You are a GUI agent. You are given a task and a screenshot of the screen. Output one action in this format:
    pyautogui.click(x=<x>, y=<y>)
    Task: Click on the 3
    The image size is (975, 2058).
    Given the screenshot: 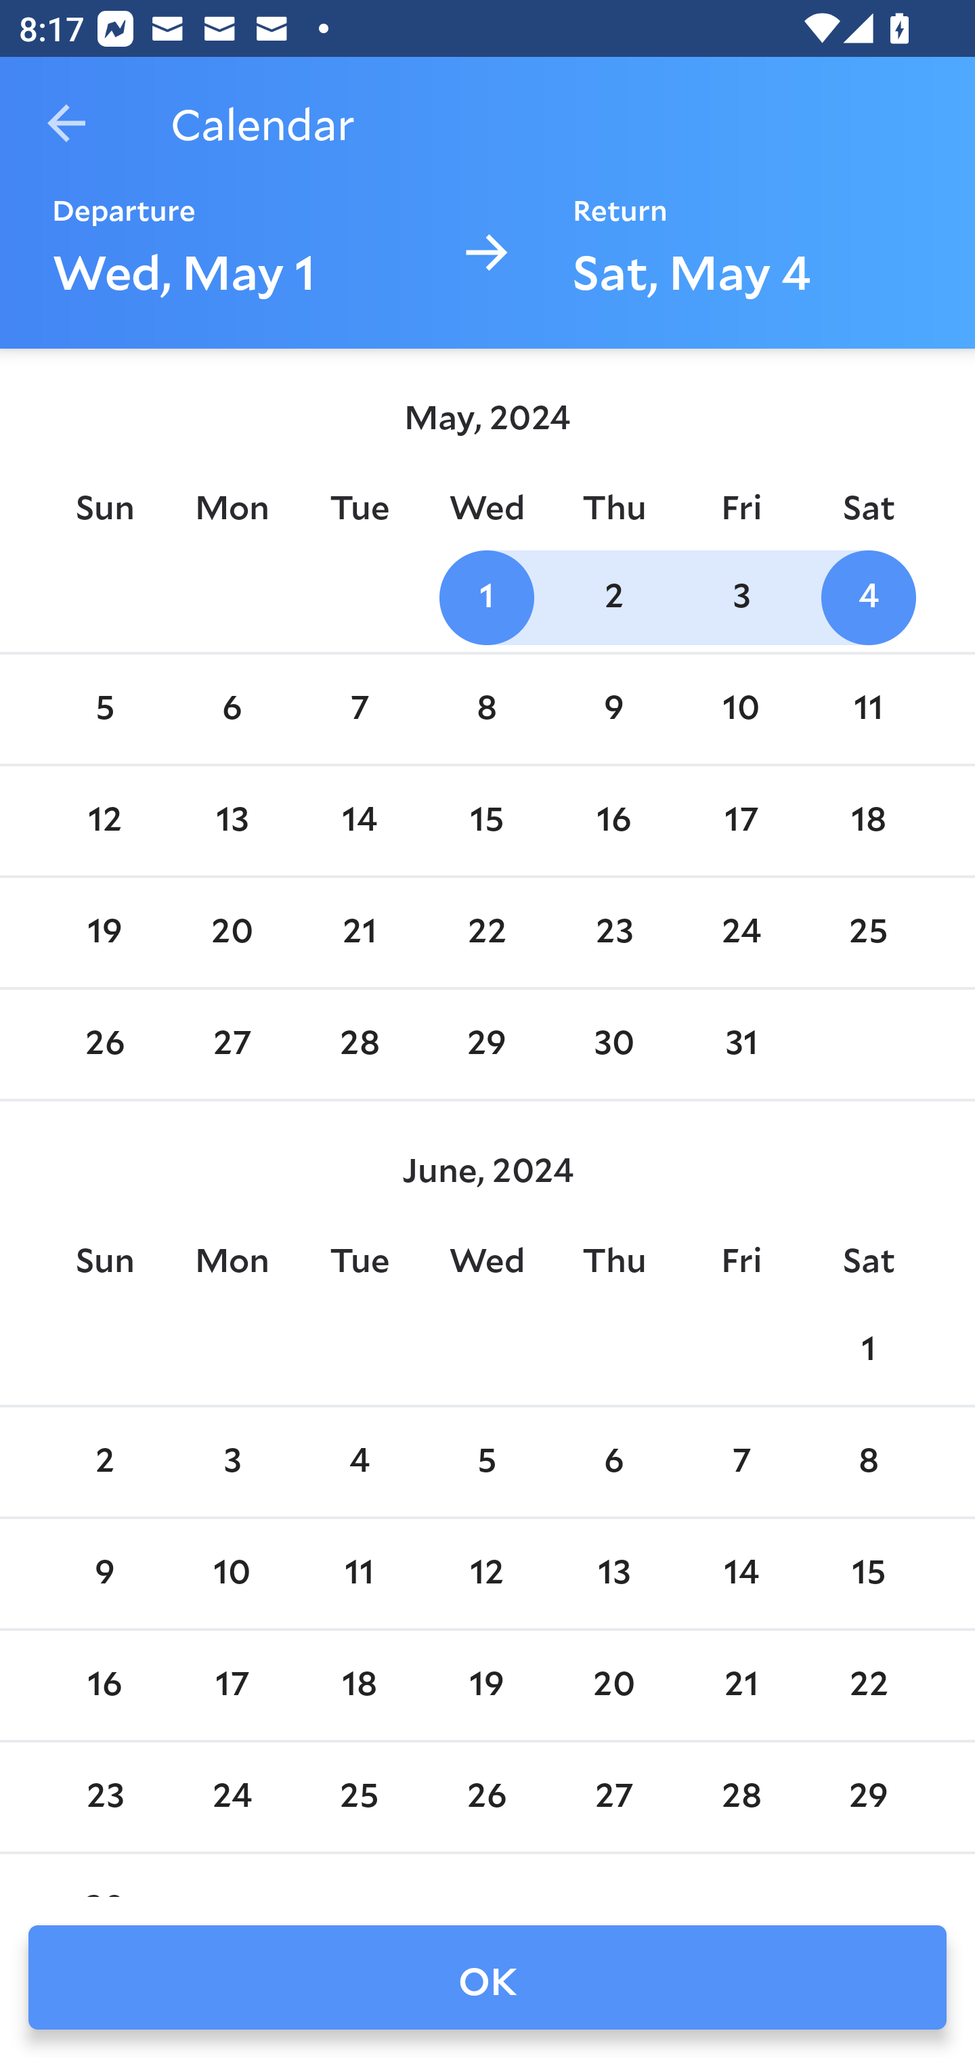 What is the action you would take?
    pyautogui.click(x=232, y=1463)
    